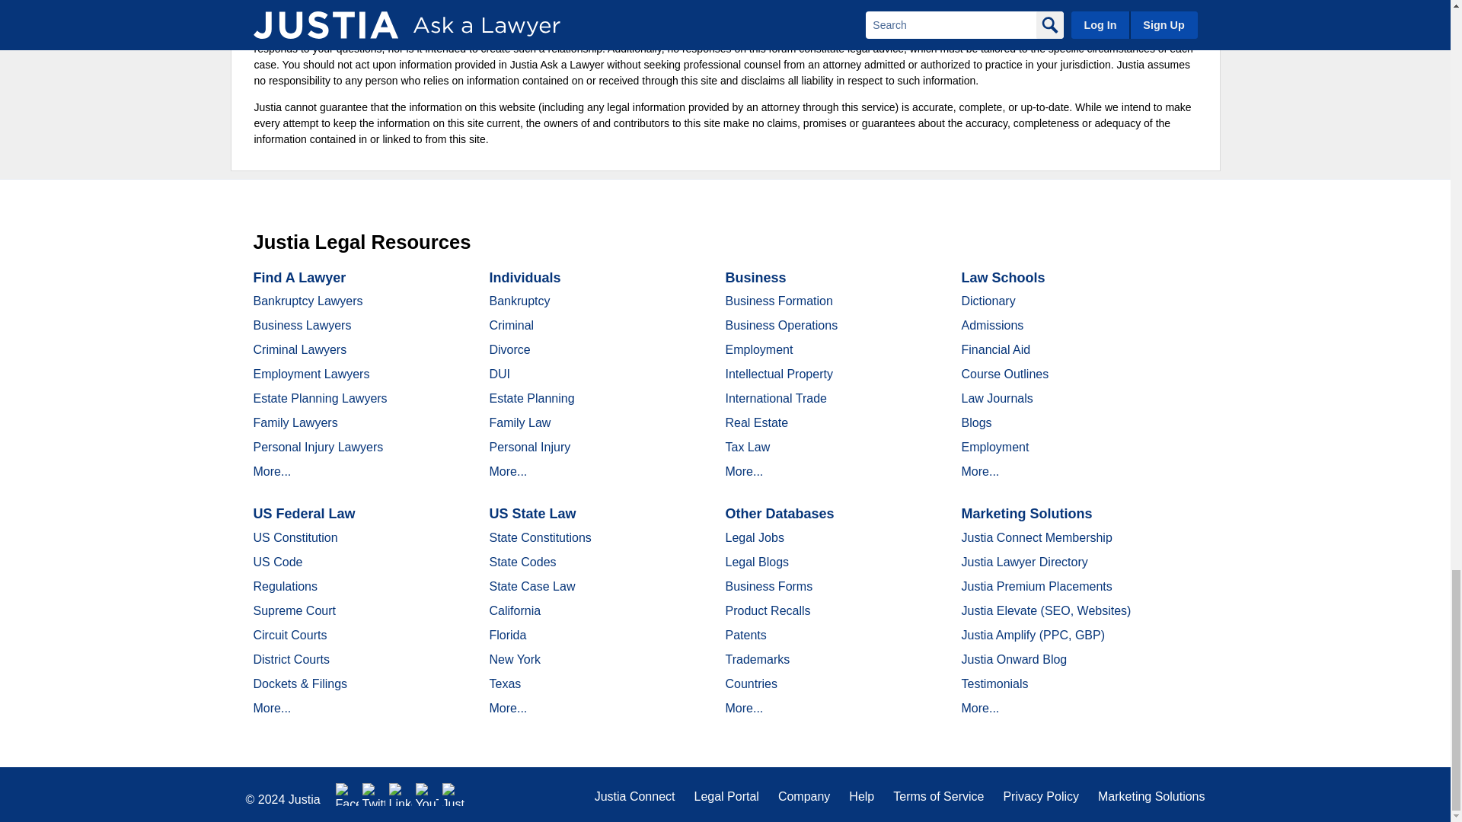  I want to click on LinkedIn, so click(401, 795).